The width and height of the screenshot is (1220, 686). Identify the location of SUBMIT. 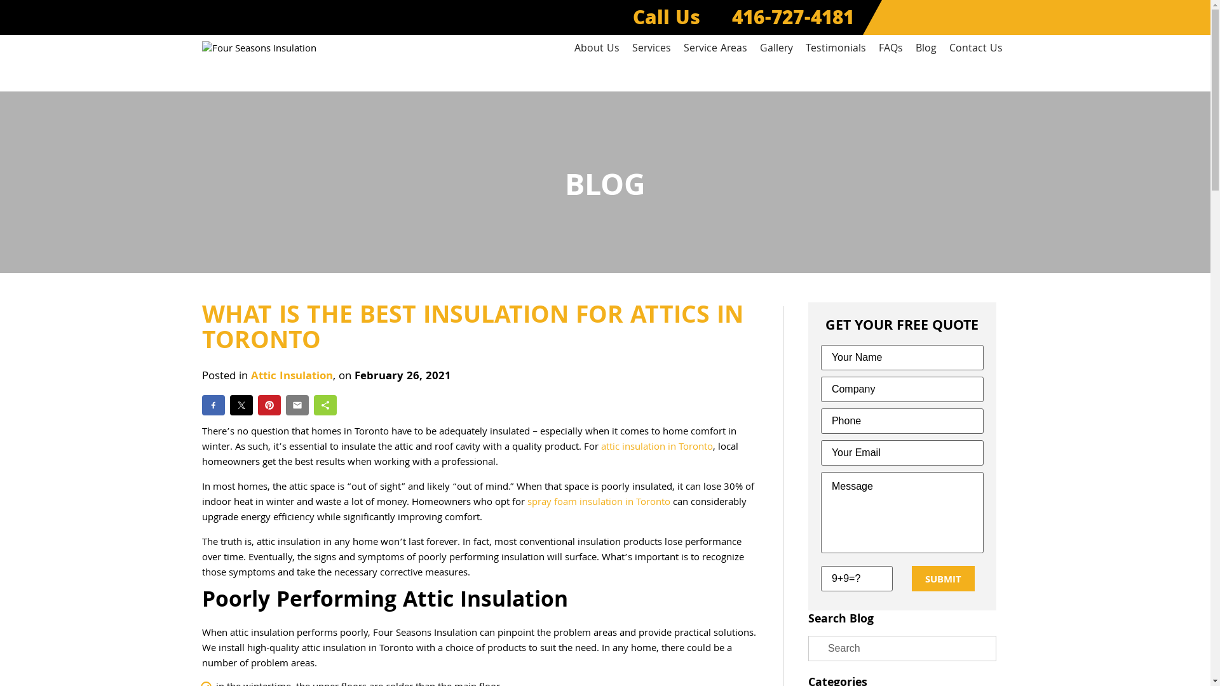
(943, 579).